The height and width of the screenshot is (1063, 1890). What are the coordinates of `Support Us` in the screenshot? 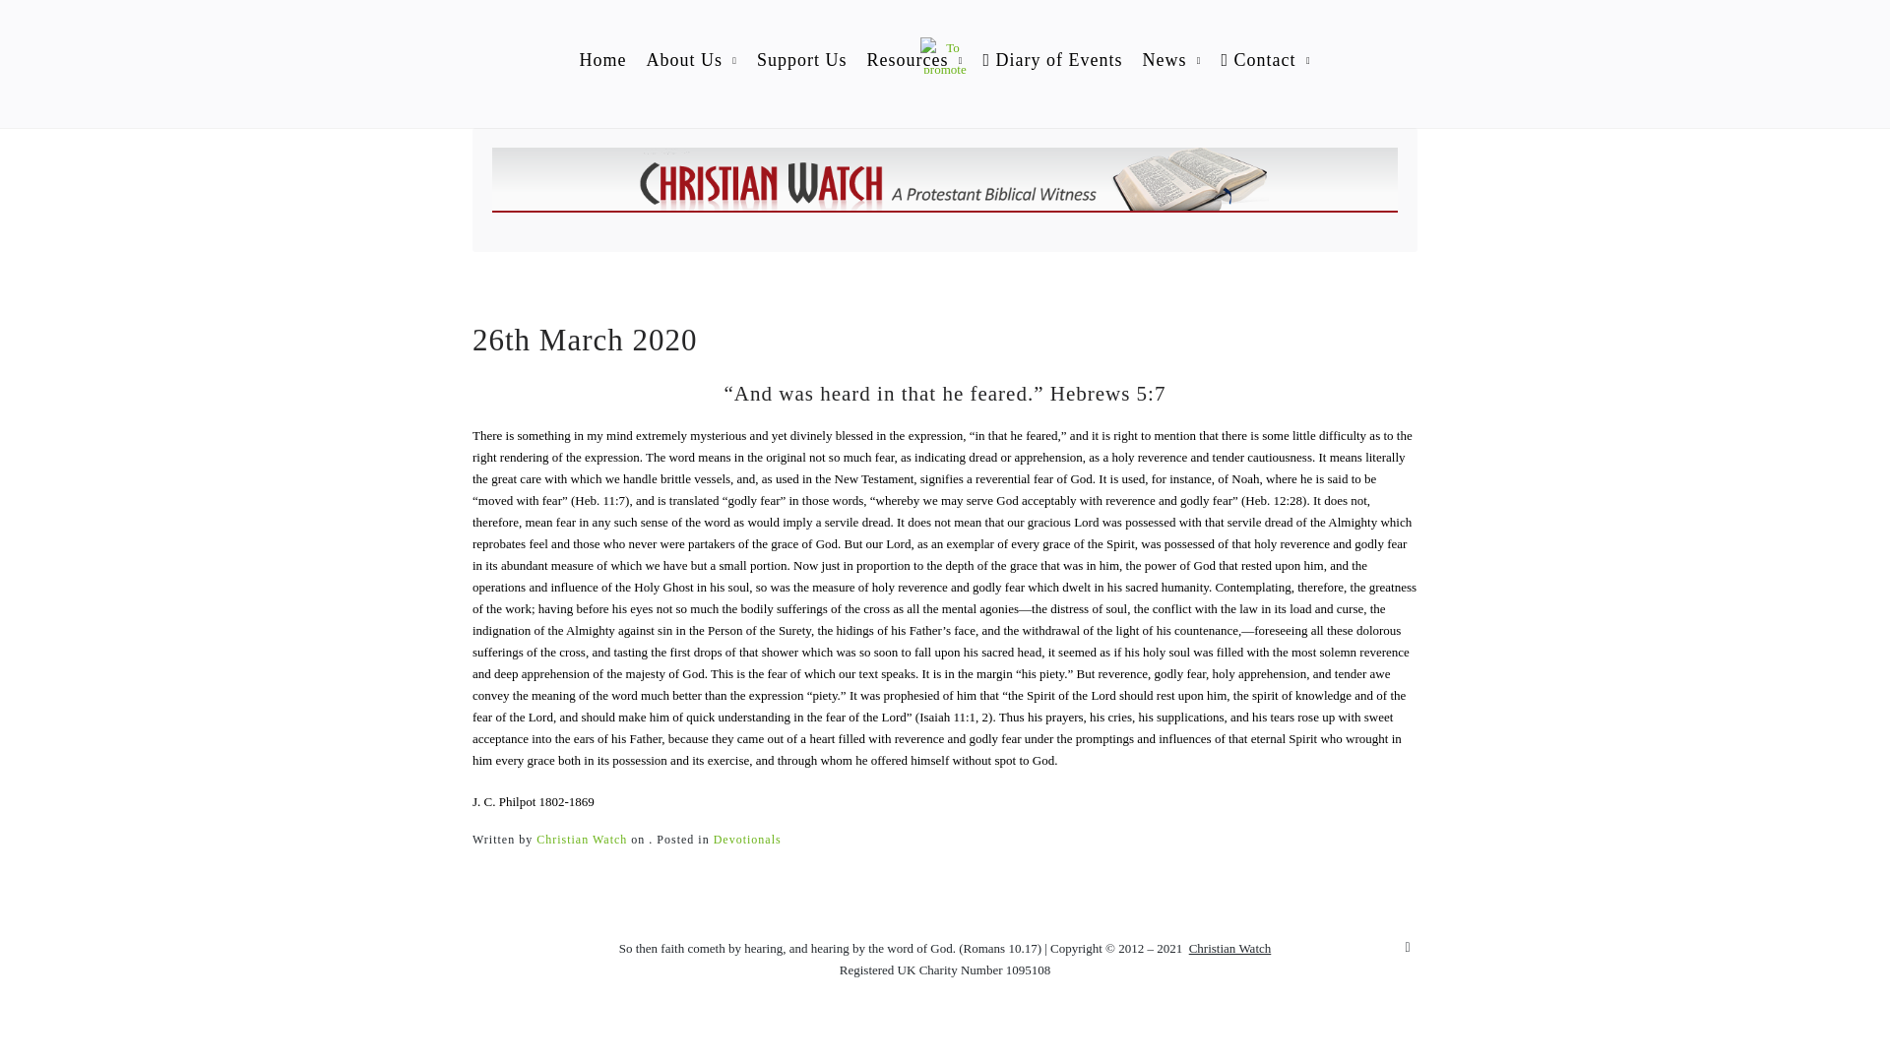 It's located at (801, 60).